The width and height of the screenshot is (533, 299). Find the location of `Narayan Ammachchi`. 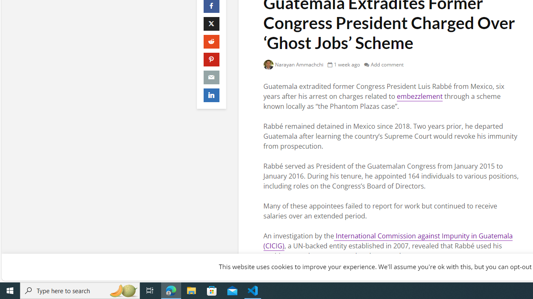

Narayan Ammachchi is located at coordinates (293, 64).